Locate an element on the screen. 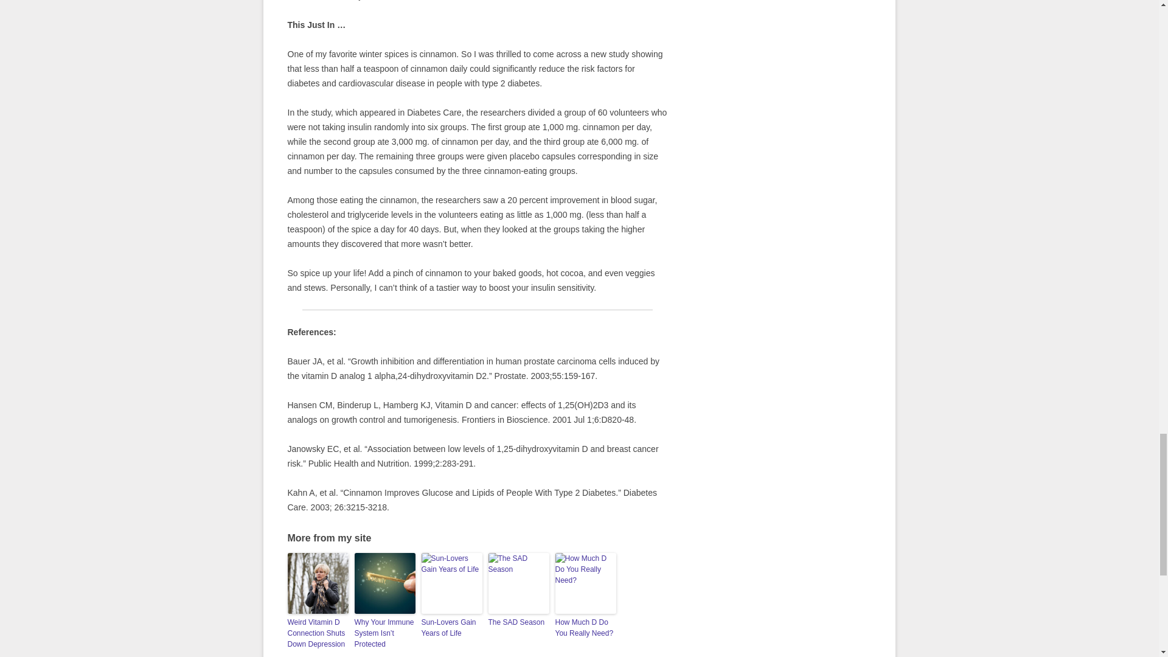  Sun-Lovers Gain Years of Life is located at coordinates (451, 628).